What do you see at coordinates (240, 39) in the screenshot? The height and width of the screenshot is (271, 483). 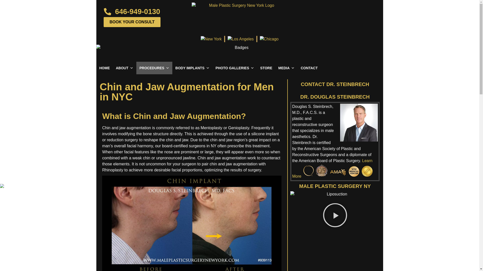 I see `mps-los-angeles-65ce558cdcec7` at bounding box center [240, 39].